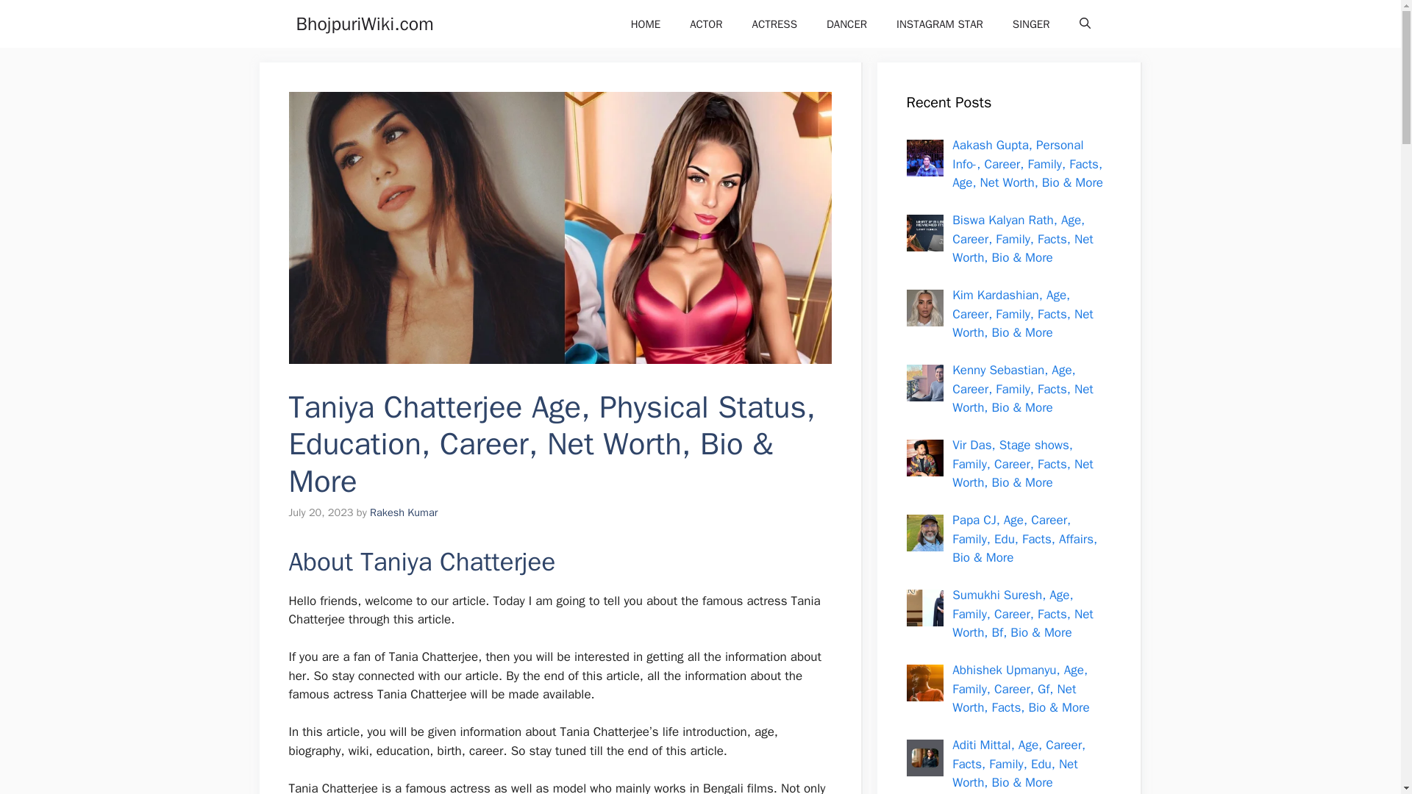 This screenshot has width=1412, height=794. I want to click on INSTAGRAM STAR, so click(940, 24).